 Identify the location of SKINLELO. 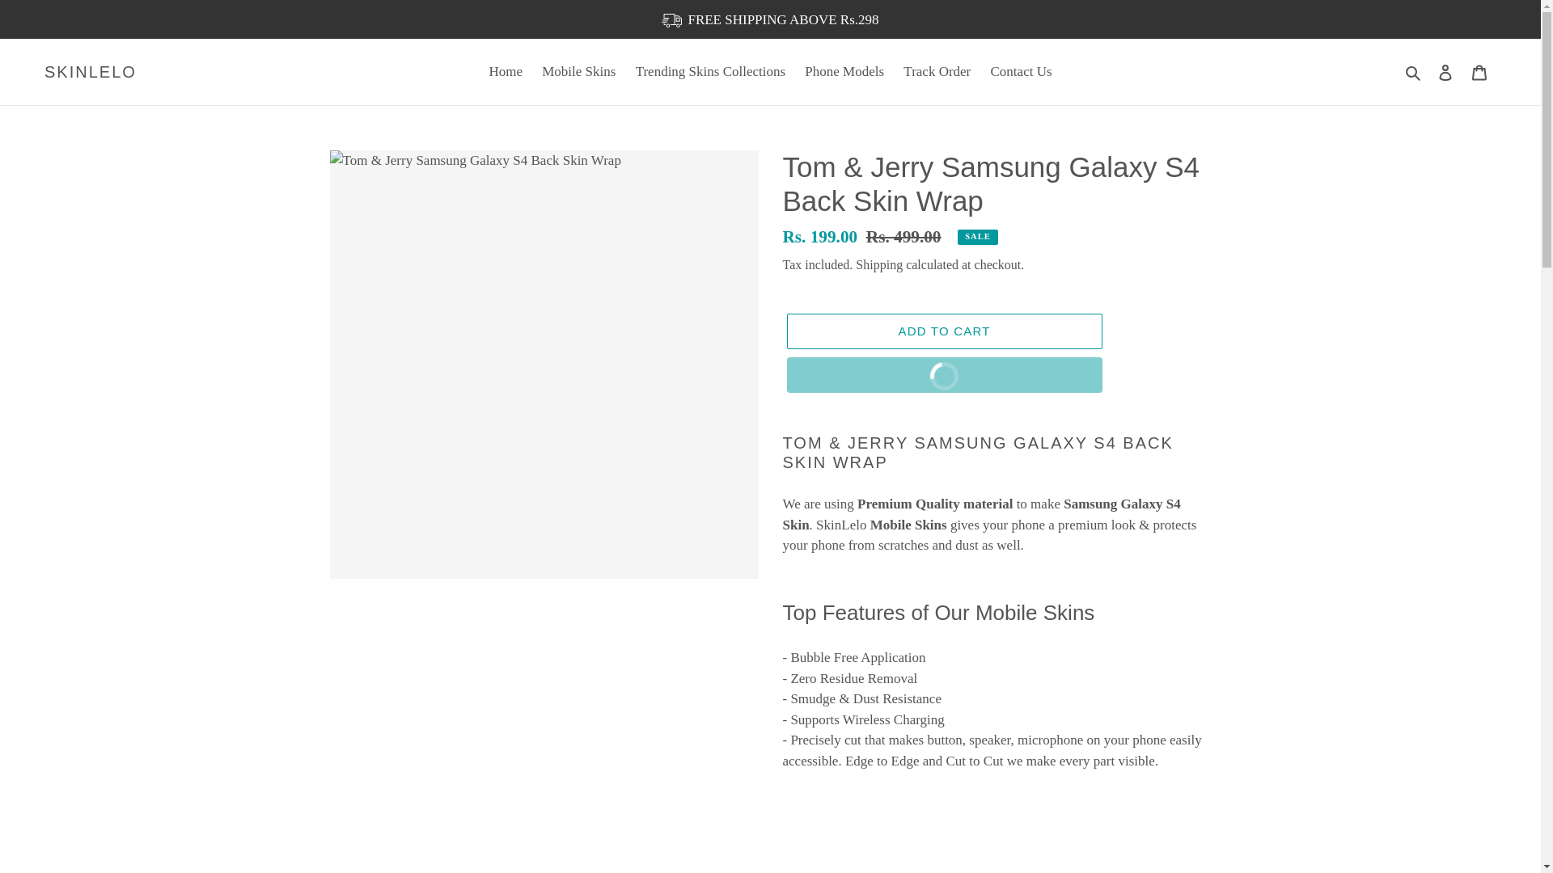
(844, 71).